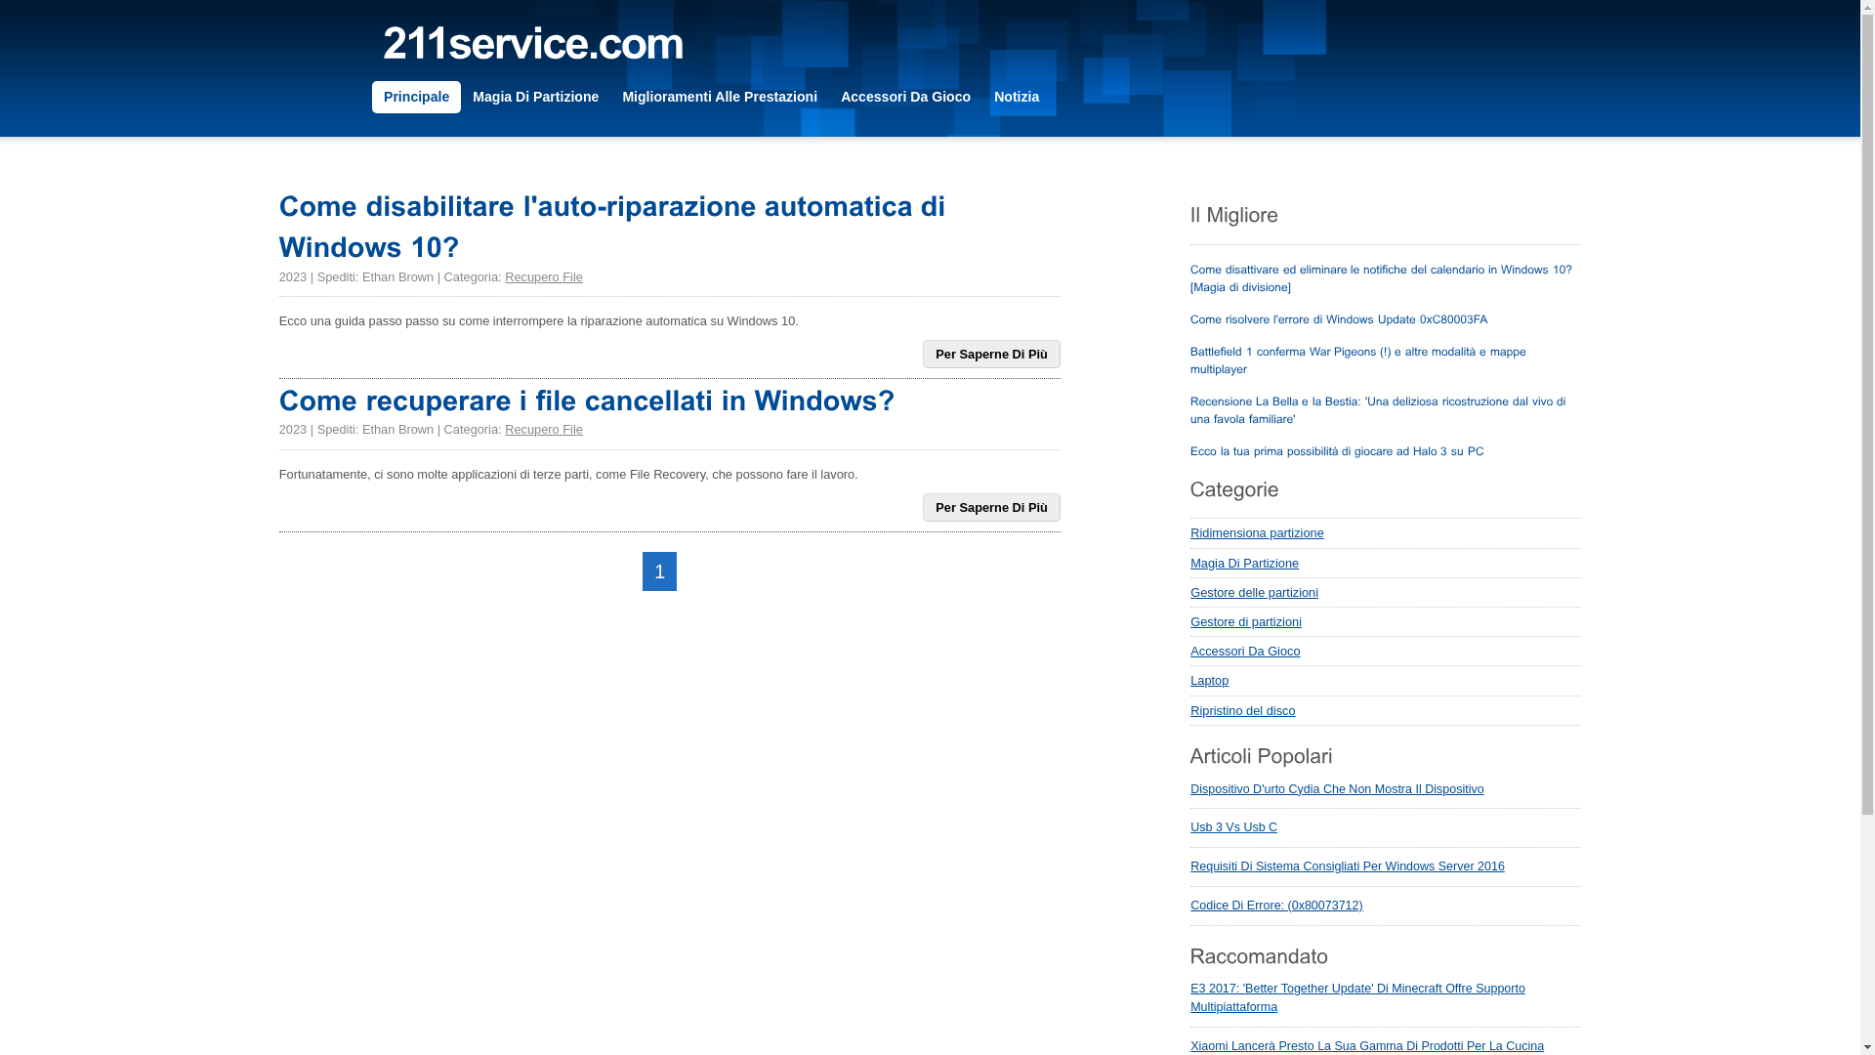 The width and height of the screenshot is (1875, 1055). I want to click on Notizia, so click(1017, 98).